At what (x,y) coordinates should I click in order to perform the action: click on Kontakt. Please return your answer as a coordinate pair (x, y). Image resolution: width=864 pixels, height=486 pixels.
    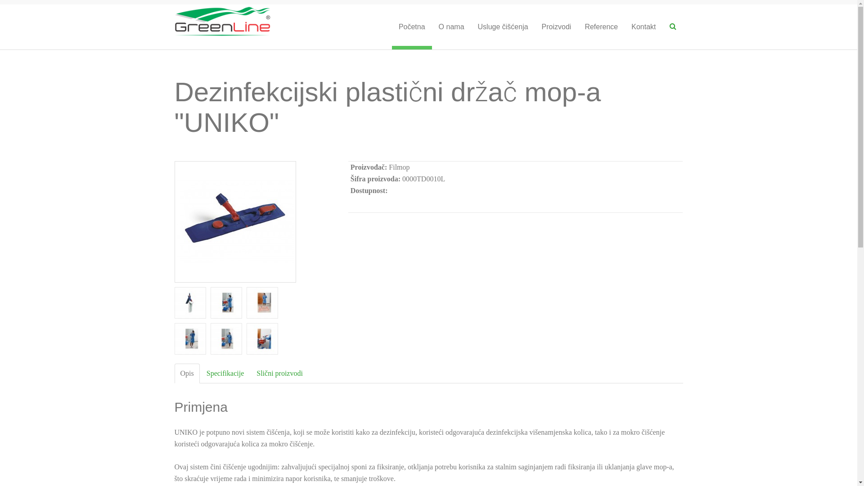
    Looking at the image, I should click on (643, 27).